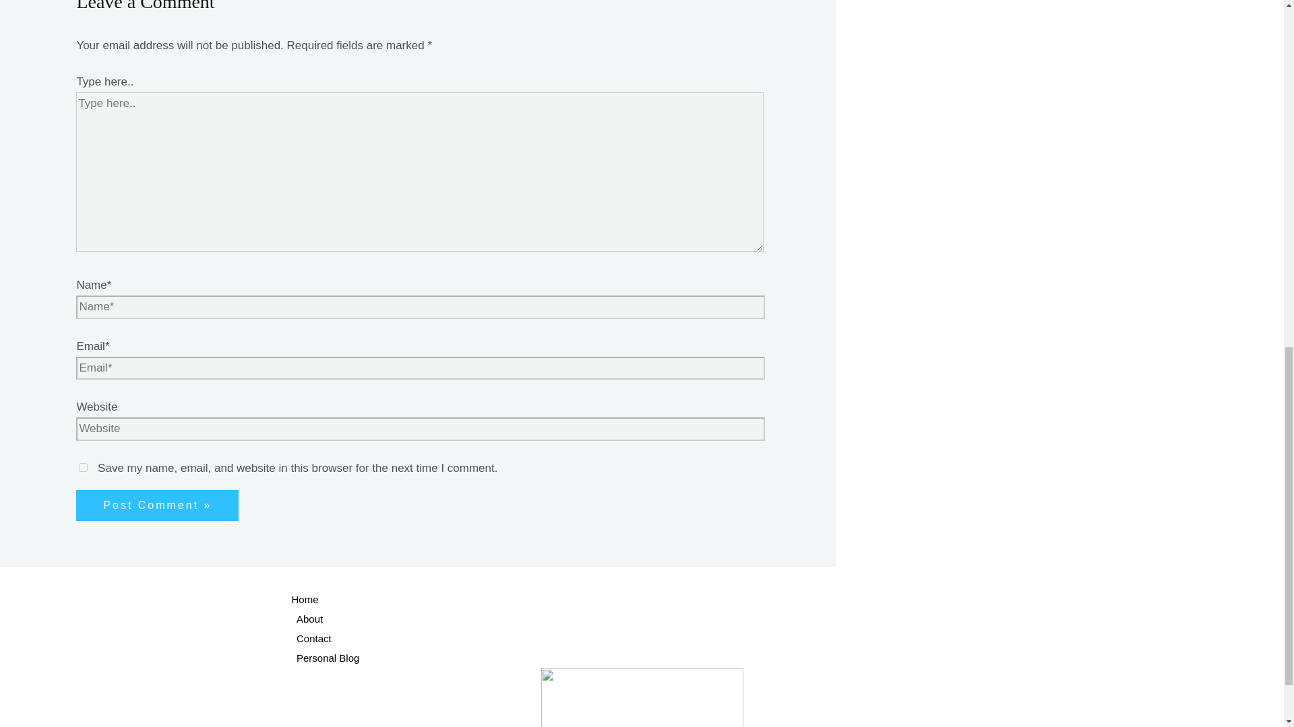 This screenshot has width=1294, height=727. Describe the element at coordinates (669, 600) in the screenshot. I see `Home` at that location.